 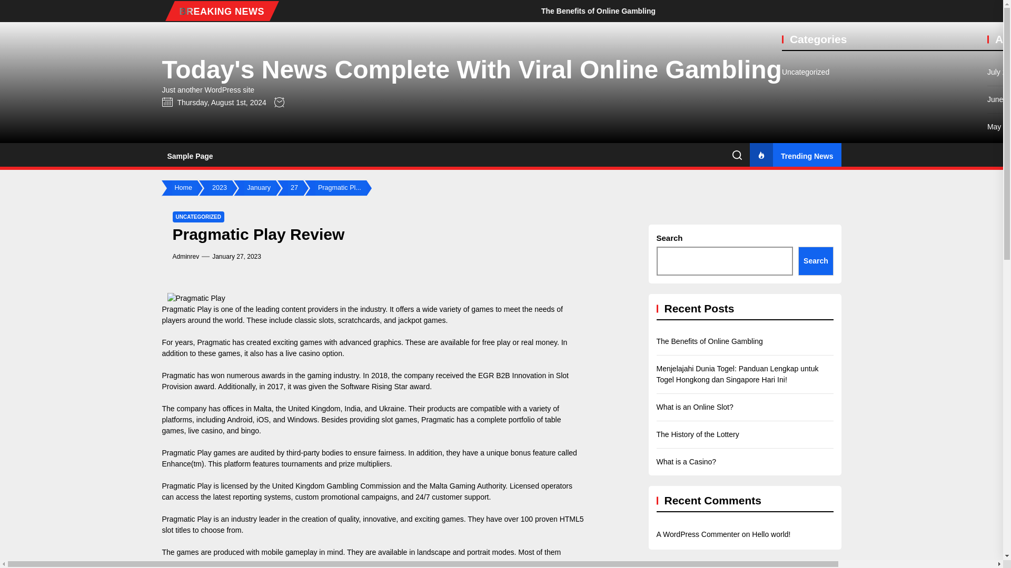 What do you see at coordinates (999, 428) in the screenshot?
I see `June 2023` at bounding box center [999, 428].